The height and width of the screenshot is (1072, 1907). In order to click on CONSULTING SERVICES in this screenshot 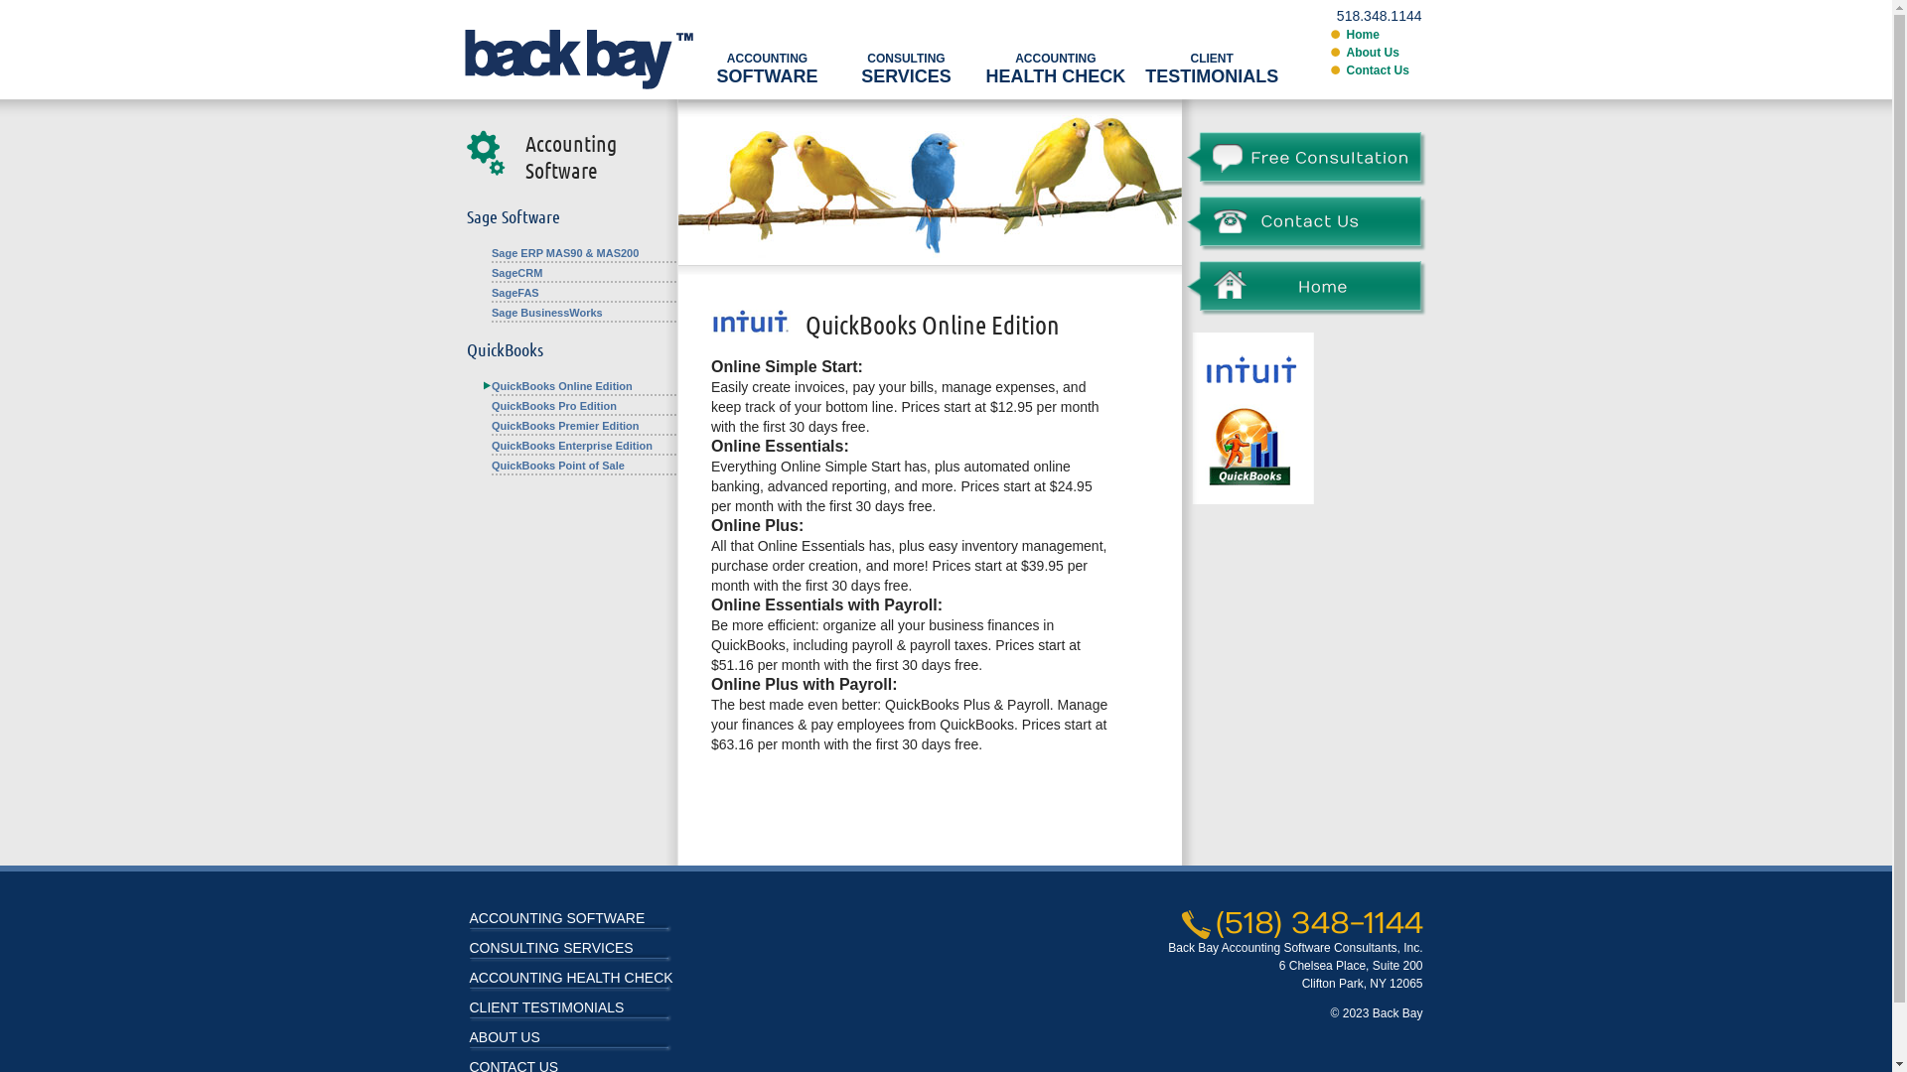, I will do `click(550, 948)`.